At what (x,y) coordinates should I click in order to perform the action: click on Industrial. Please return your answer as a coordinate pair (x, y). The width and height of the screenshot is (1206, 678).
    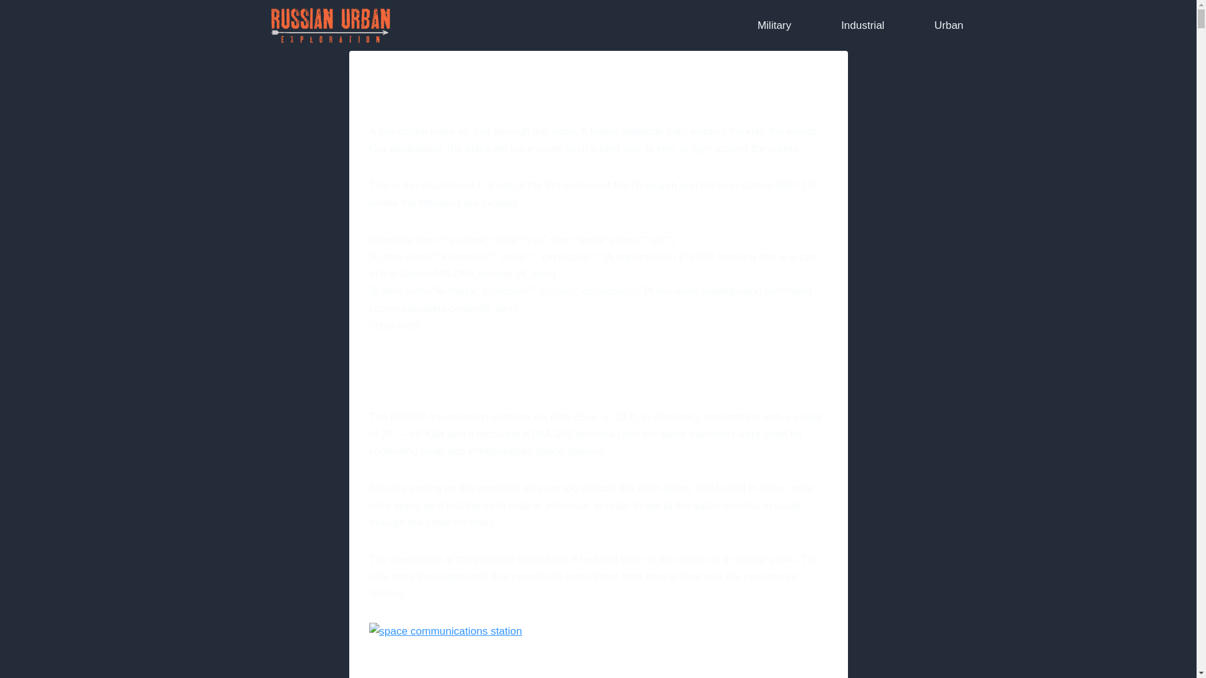
    Looking at the image, I should click on (862, 25).